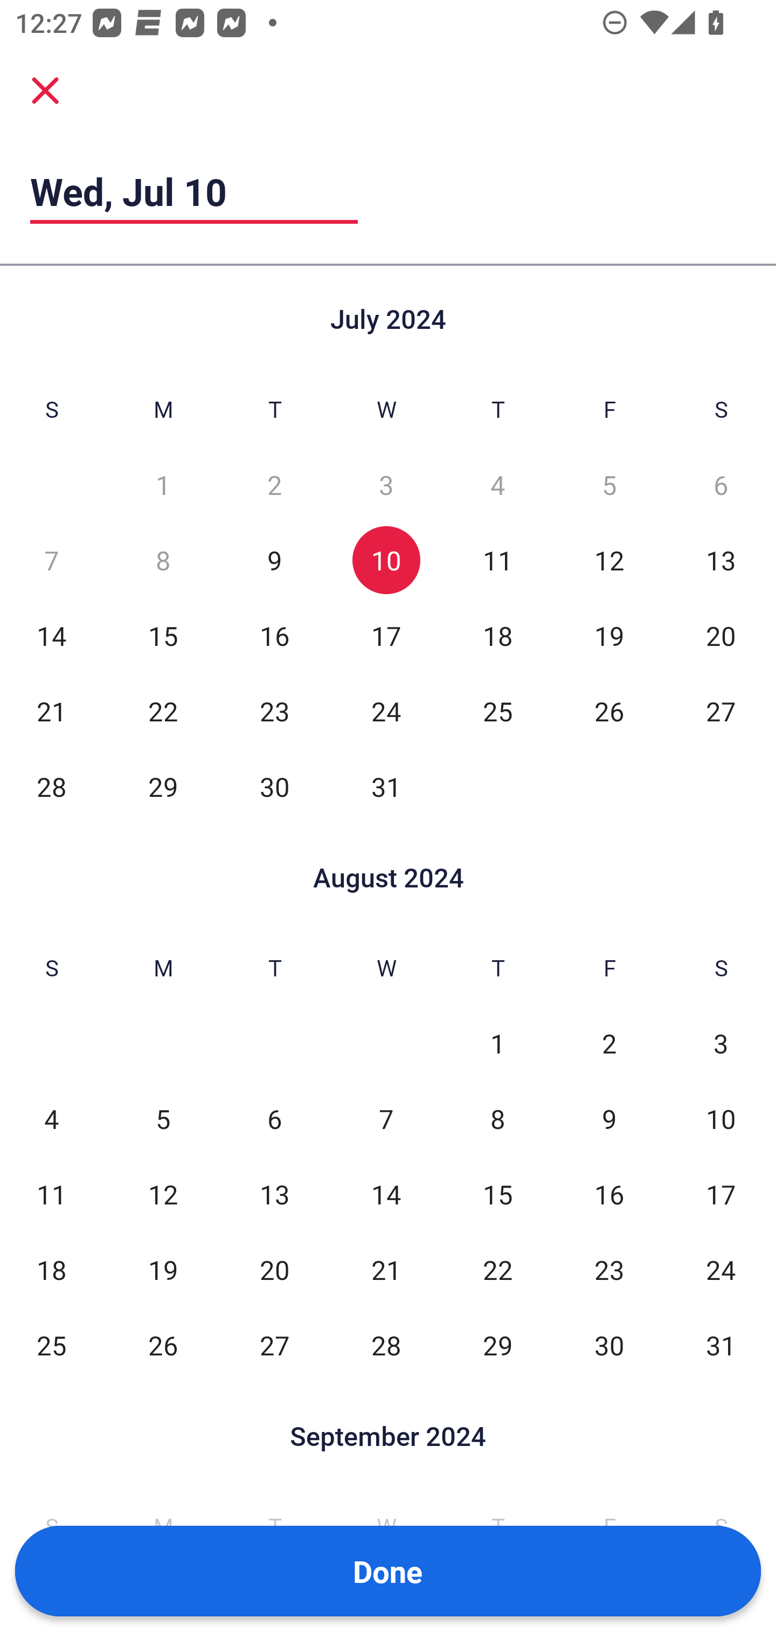  Describe the element at coordinates (45, 89) in the screenshot. I see `Cancel` at that location.